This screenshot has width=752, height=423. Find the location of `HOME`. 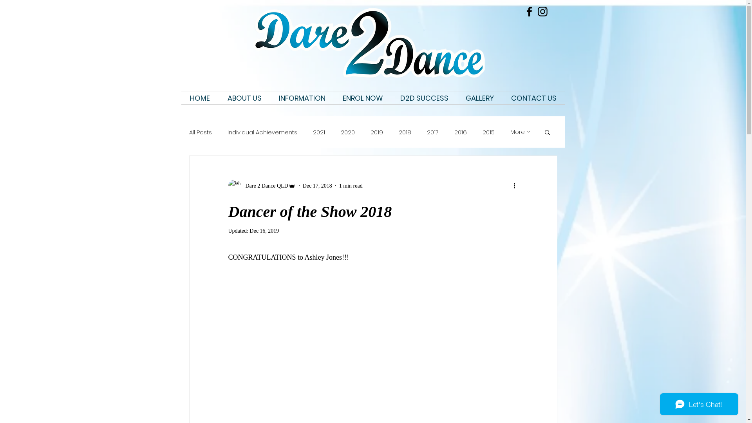

HOME is located at coordinates (200, 98).